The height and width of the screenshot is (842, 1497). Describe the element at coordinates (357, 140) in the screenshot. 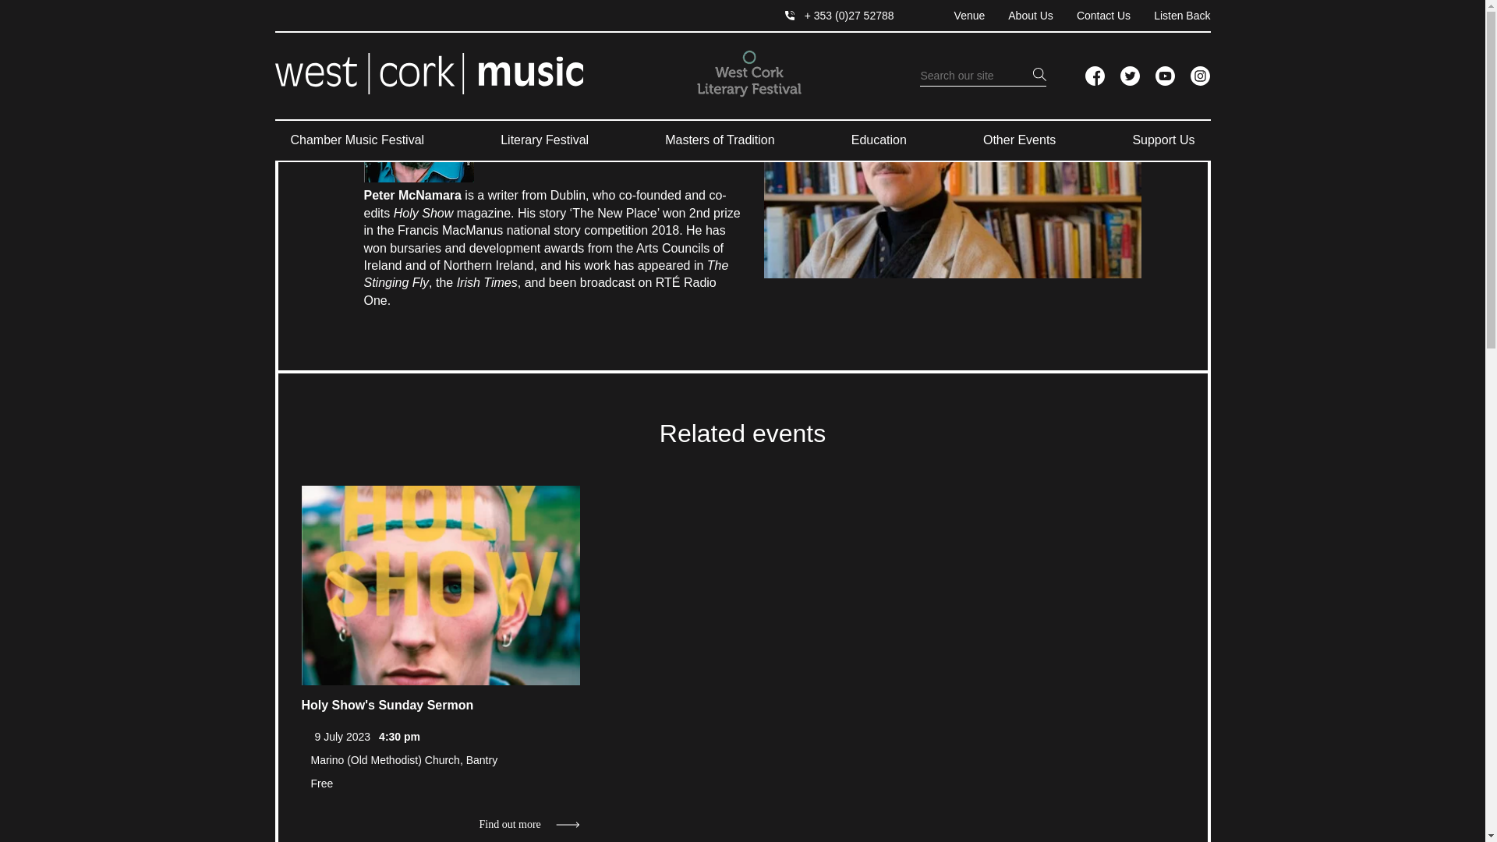

I see `Chamber Music Festival` at that location.